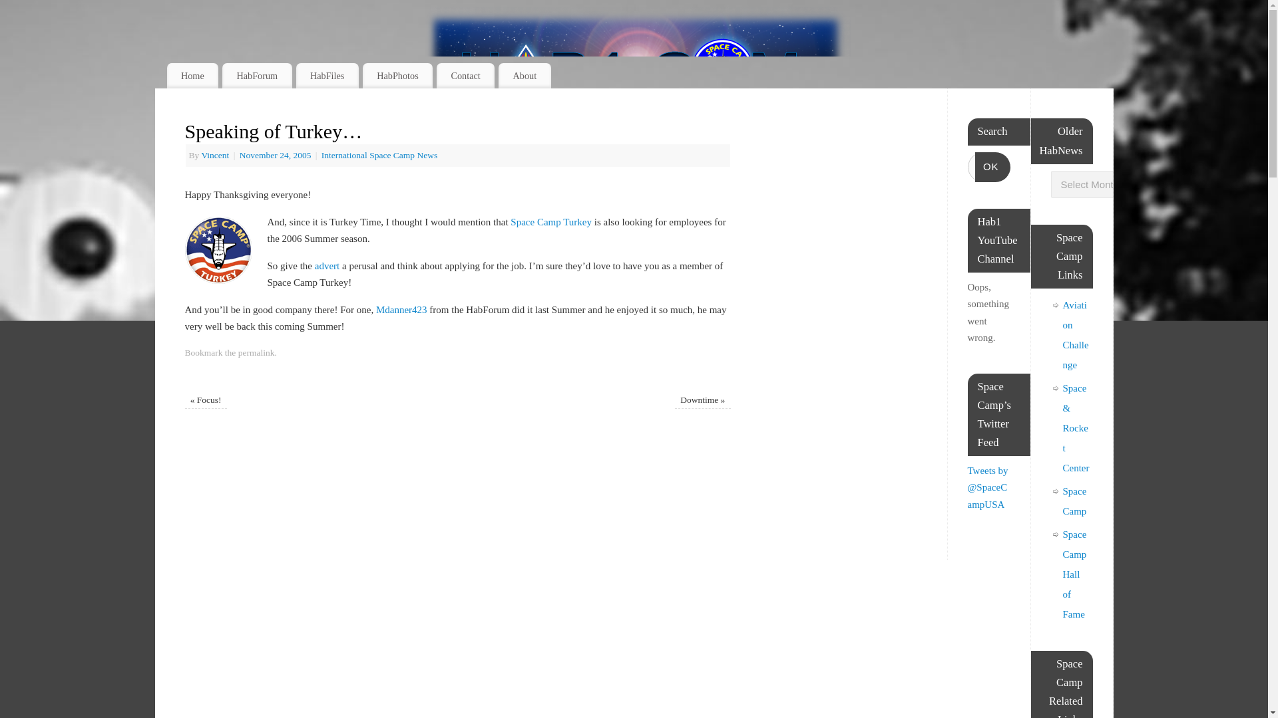 This screenshot has height=718, width=1278. What do you see at coordinates (525, 76) in the screenshot?
I see `About` at bounding box center [525, 76].